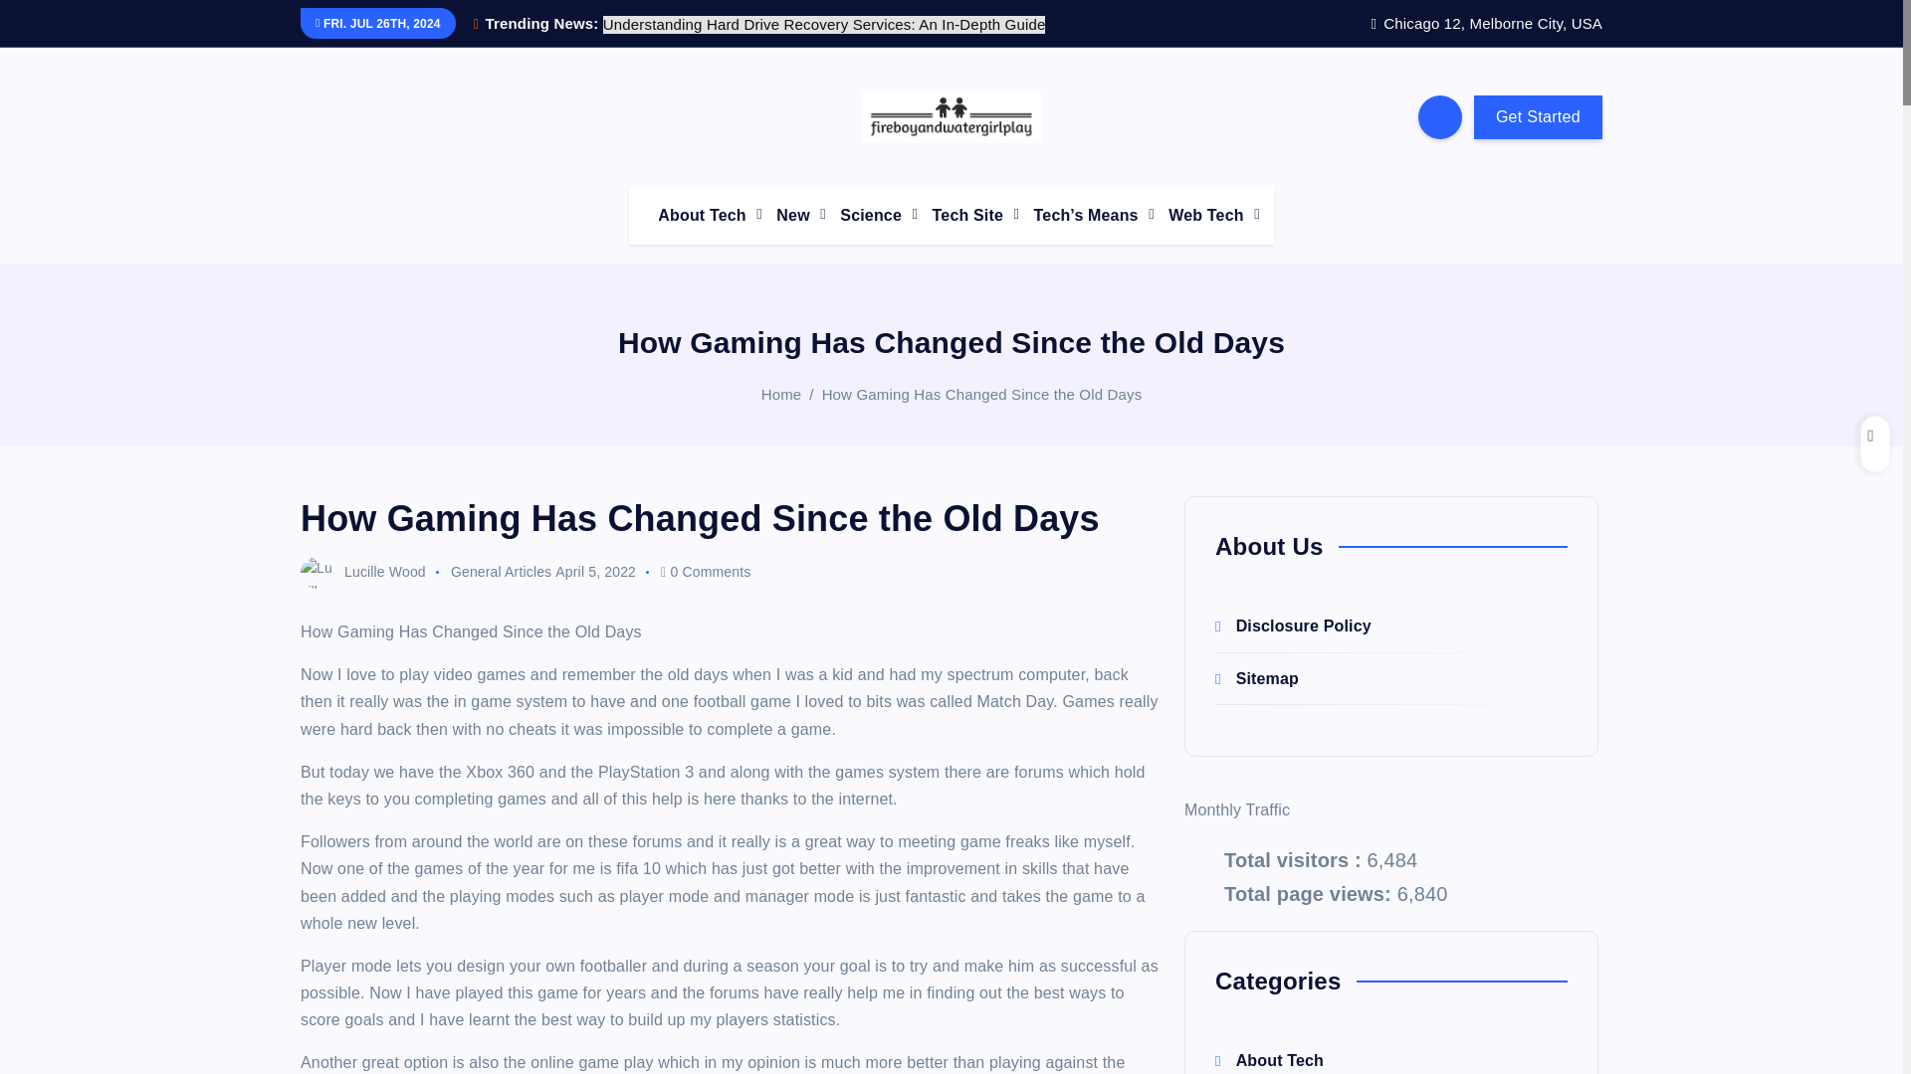 Image resolution: width=1911 pixels, height=1074 pixels. Describe the element at coordinates (872, 215) in the screenshot. I see `Science` at that location.